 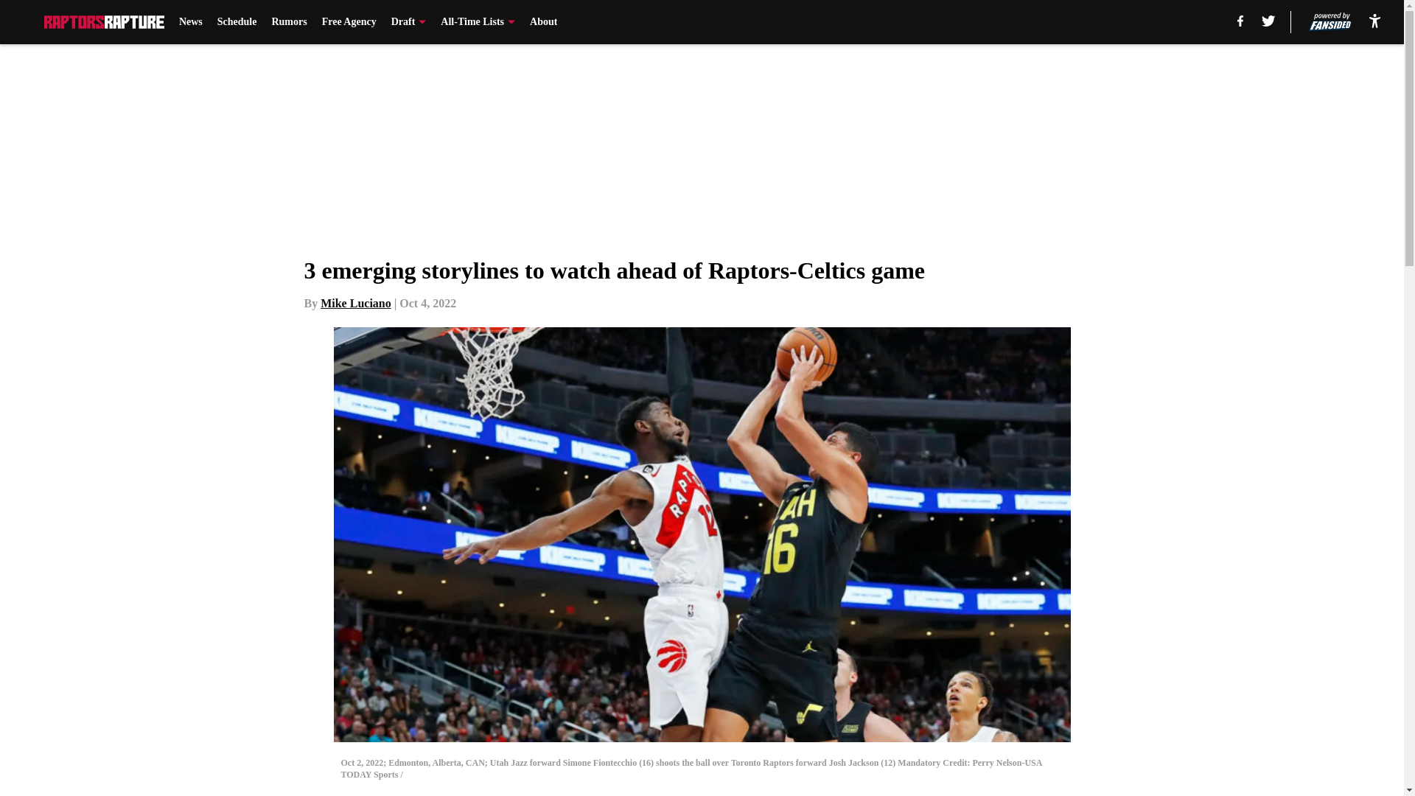 What do you see at coordinates (237, 22) in the screenshot?
I see `Schedule` at bounding box center [237, 22].